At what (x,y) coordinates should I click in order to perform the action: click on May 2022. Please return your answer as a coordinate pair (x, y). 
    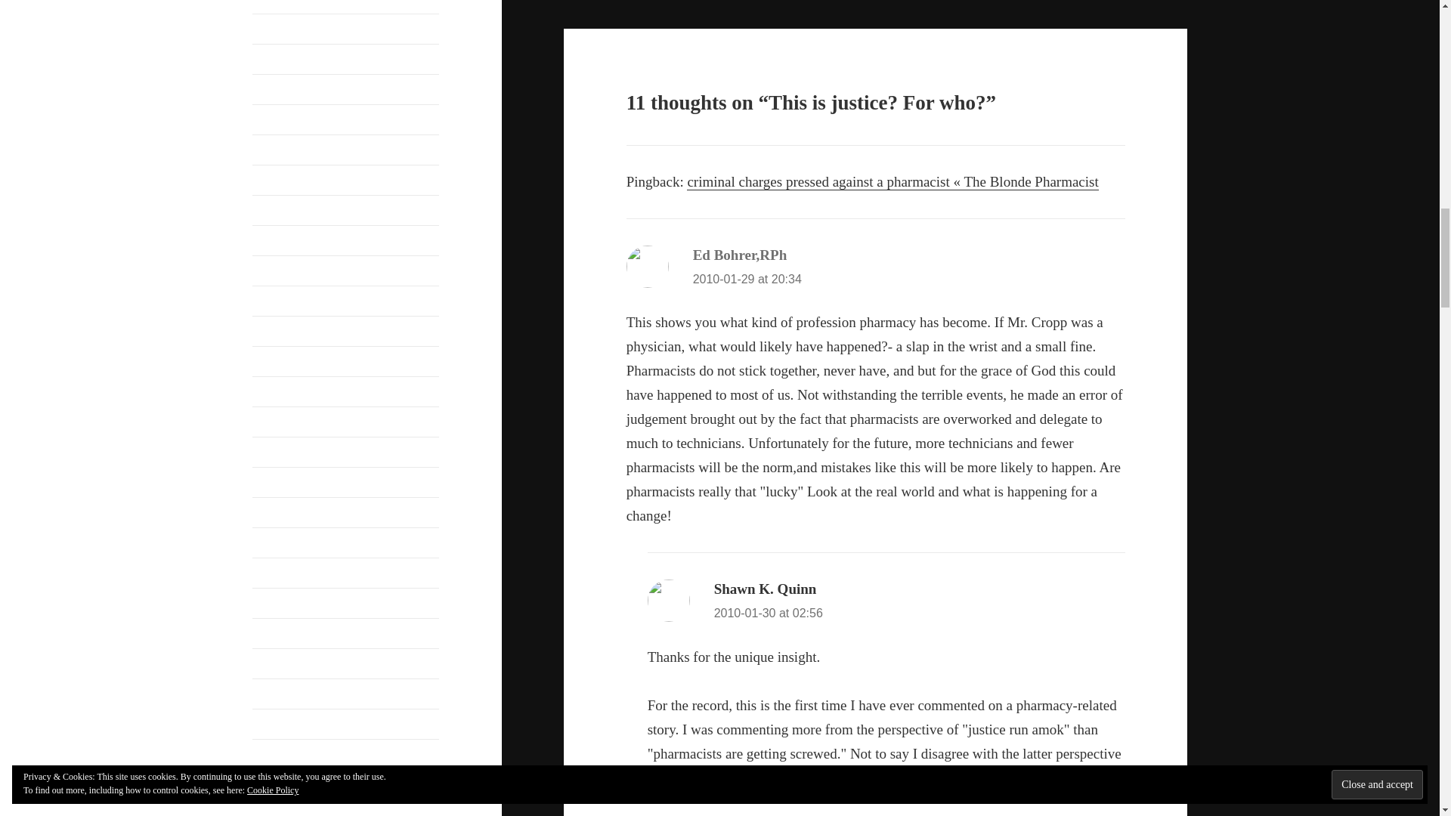
    Looking at the image, I should click on (277, 301).